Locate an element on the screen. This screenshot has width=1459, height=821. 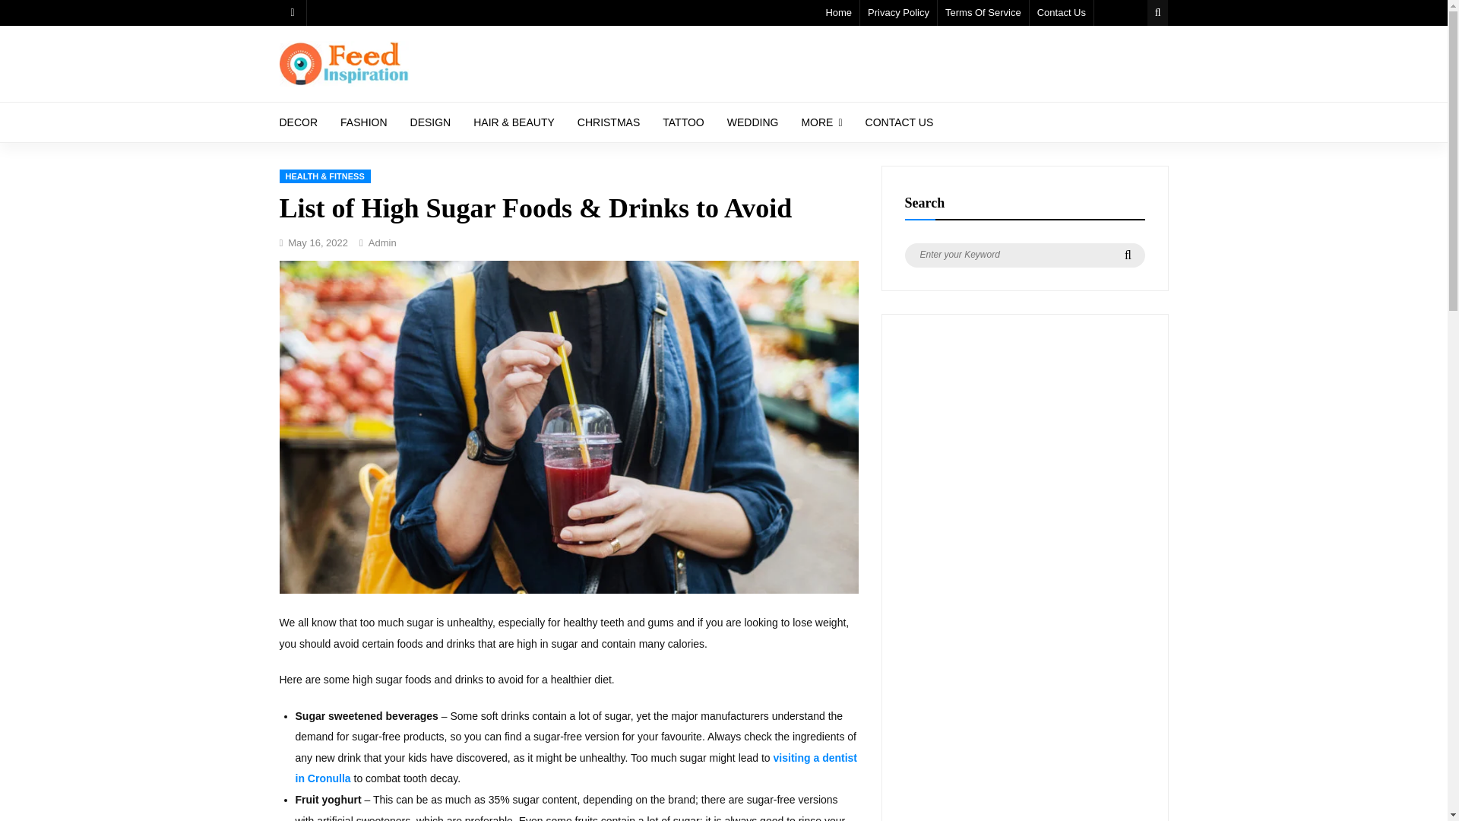
Contact Us is located at coordinates (1062, 12).